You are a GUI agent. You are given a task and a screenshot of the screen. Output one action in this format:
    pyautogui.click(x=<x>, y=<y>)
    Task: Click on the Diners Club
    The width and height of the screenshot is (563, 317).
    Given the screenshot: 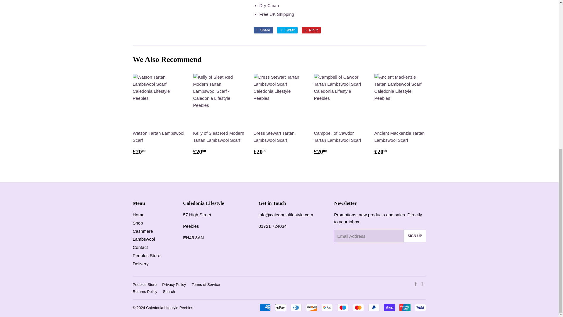 What is the action you would take?
    pyautogui.click(x=296, y=307)
    